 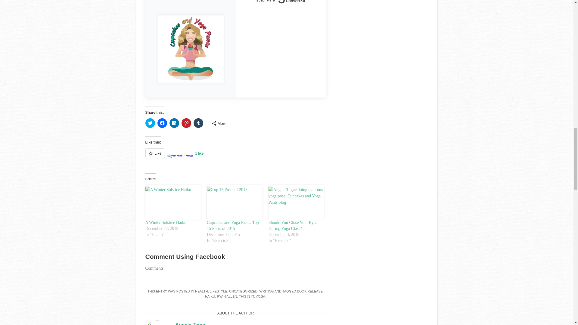 What do you see at coordinates (202, 291) in the screenshot?
I see `HEALTH` at bounding box center [202, 291].